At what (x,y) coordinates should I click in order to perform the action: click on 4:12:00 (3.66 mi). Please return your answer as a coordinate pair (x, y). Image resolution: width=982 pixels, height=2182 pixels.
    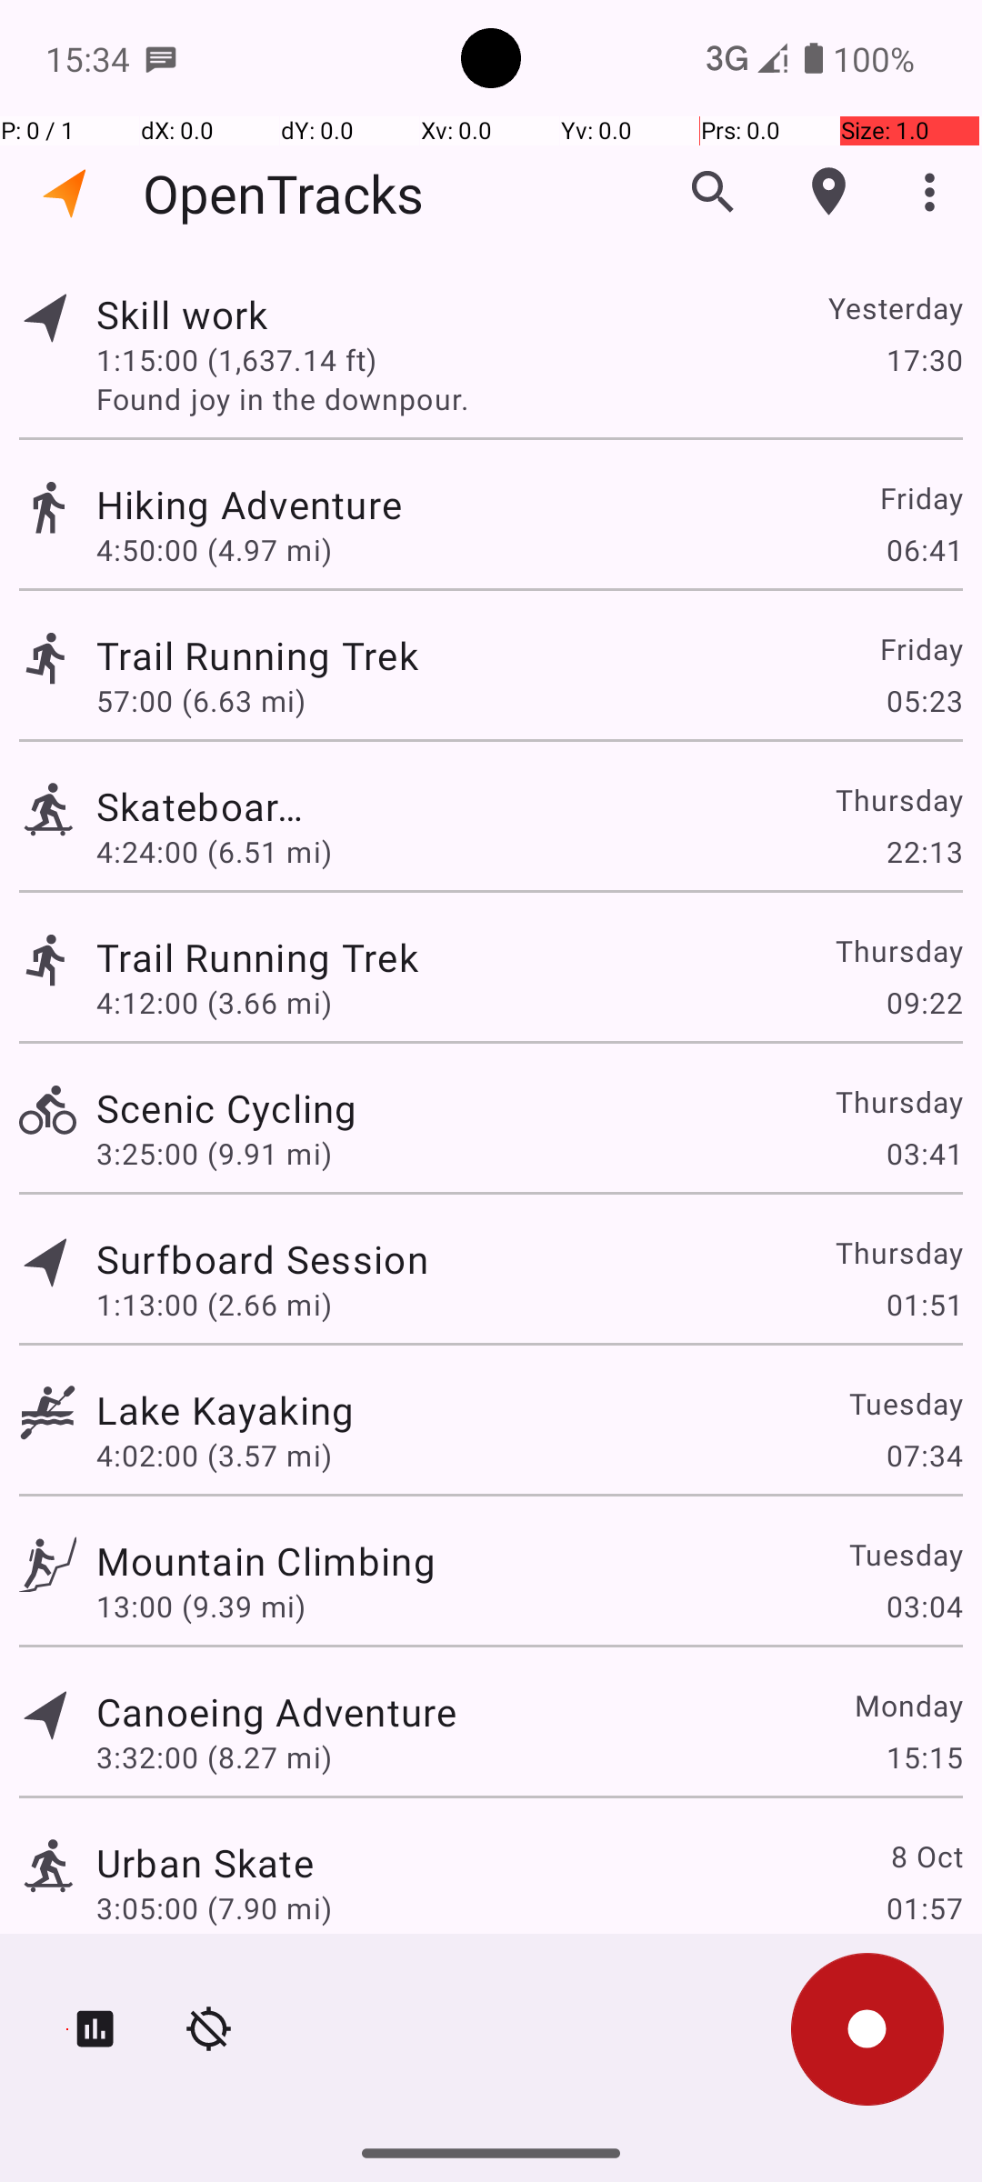
    Looking at the image, I should click on (236, 1002).